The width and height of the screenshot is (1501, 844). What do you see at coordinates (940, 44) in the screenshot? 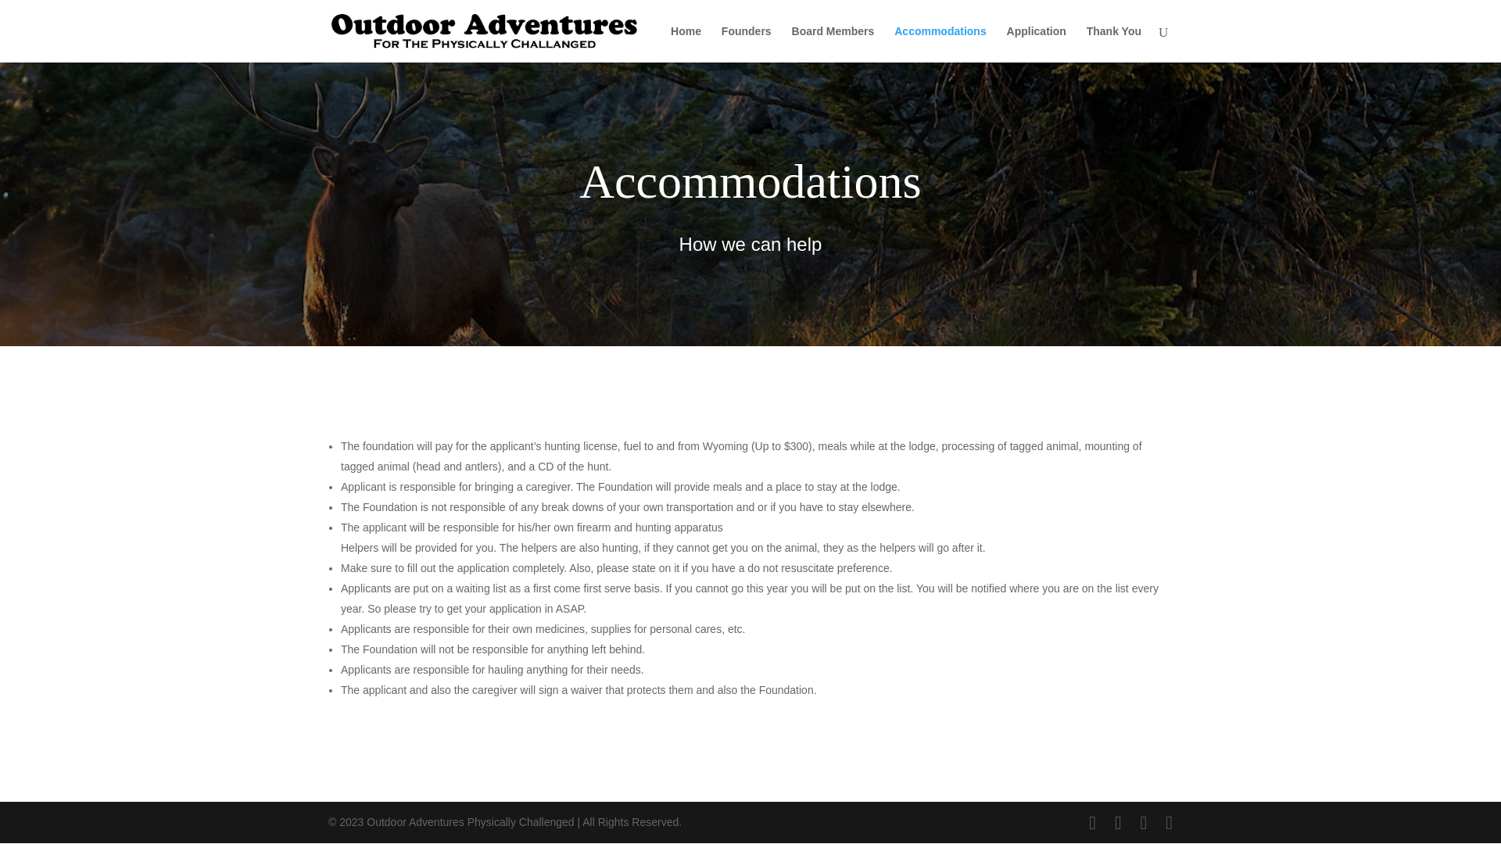
I see `Accommodations` at bounding box center [940, 44].